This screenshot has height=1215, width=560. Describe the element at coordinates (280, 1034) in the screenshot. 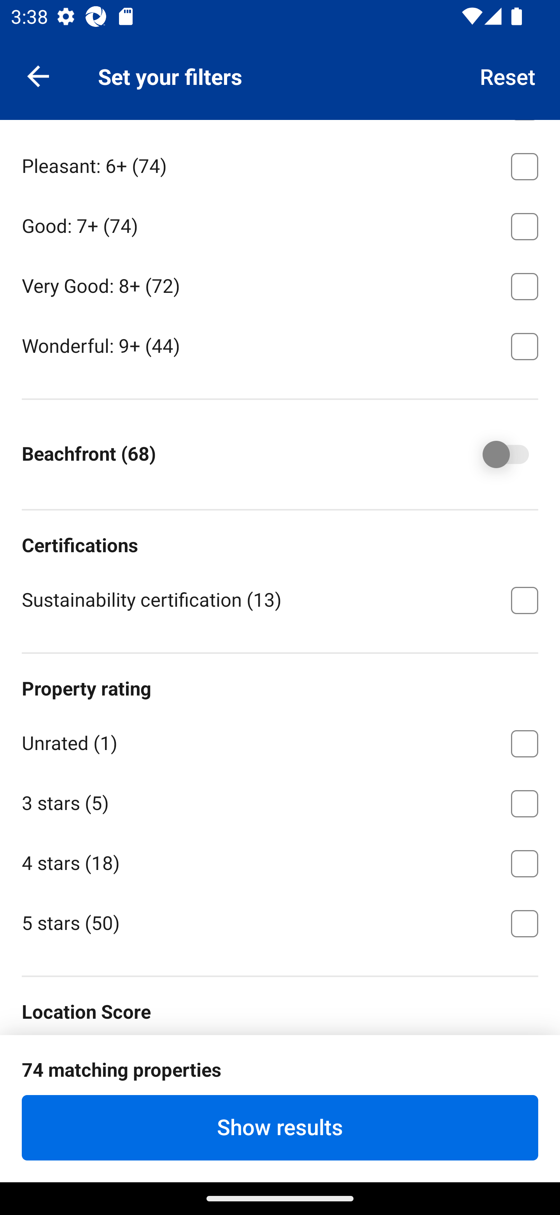

I see `Pleasant Location: 6+ ⁦(70)` at that location.